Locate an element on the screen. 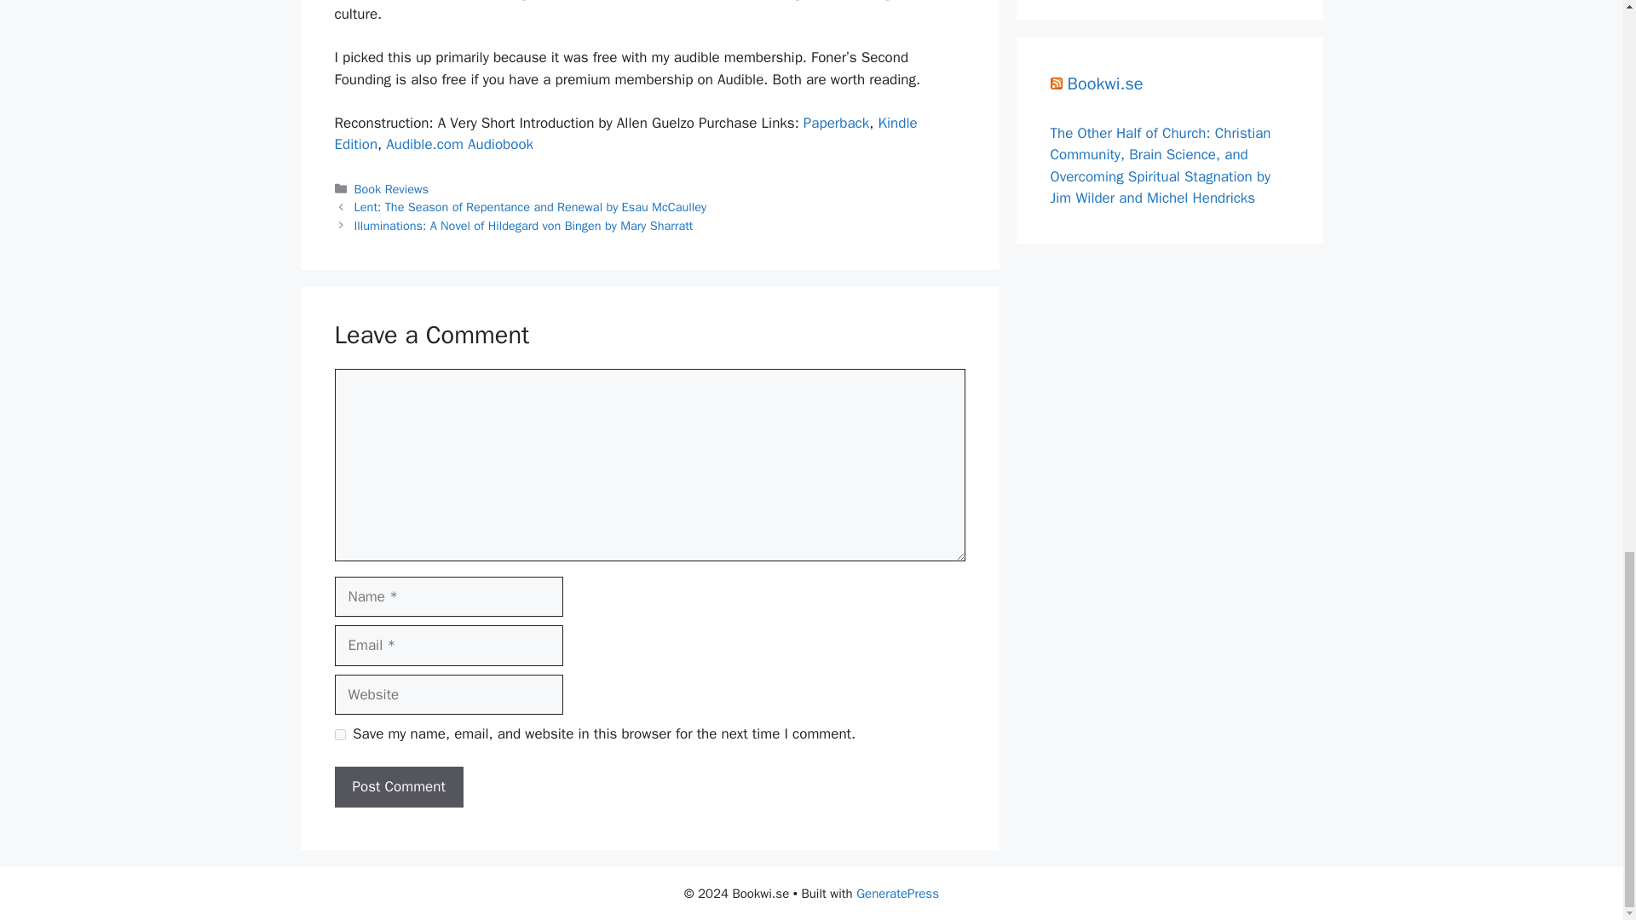 This screenshot has height=920, width=1636. Audible.com Audiobook is located at coordinates (459, 144).